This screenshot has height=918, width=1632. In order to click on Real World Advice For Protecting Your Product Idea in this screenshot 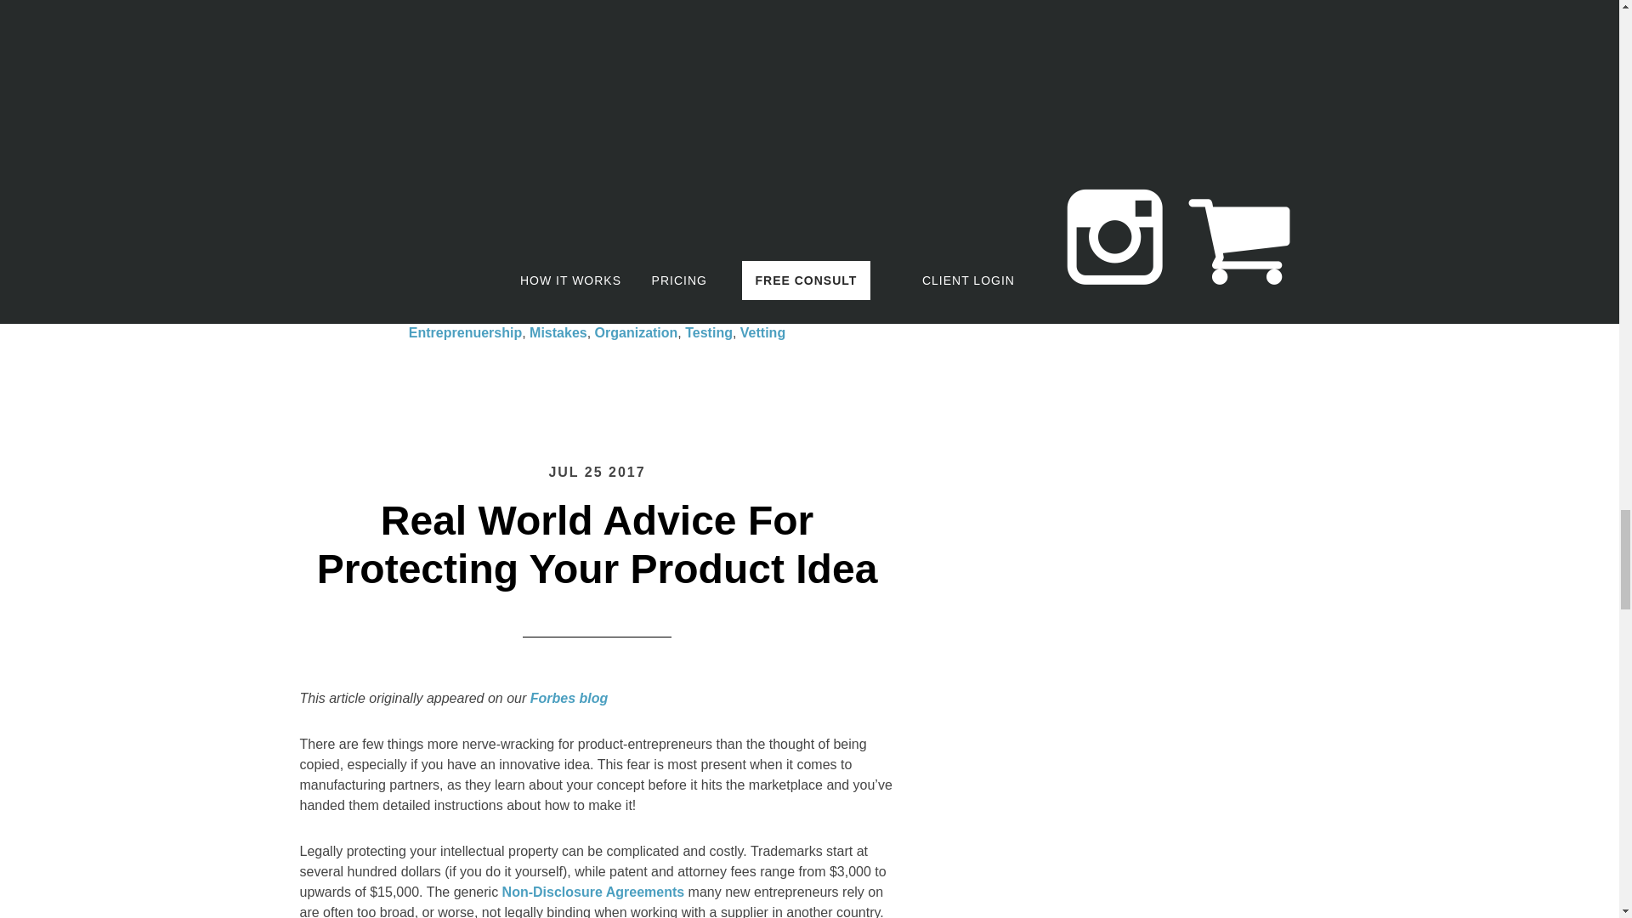, I will do `click(597, 545)`.